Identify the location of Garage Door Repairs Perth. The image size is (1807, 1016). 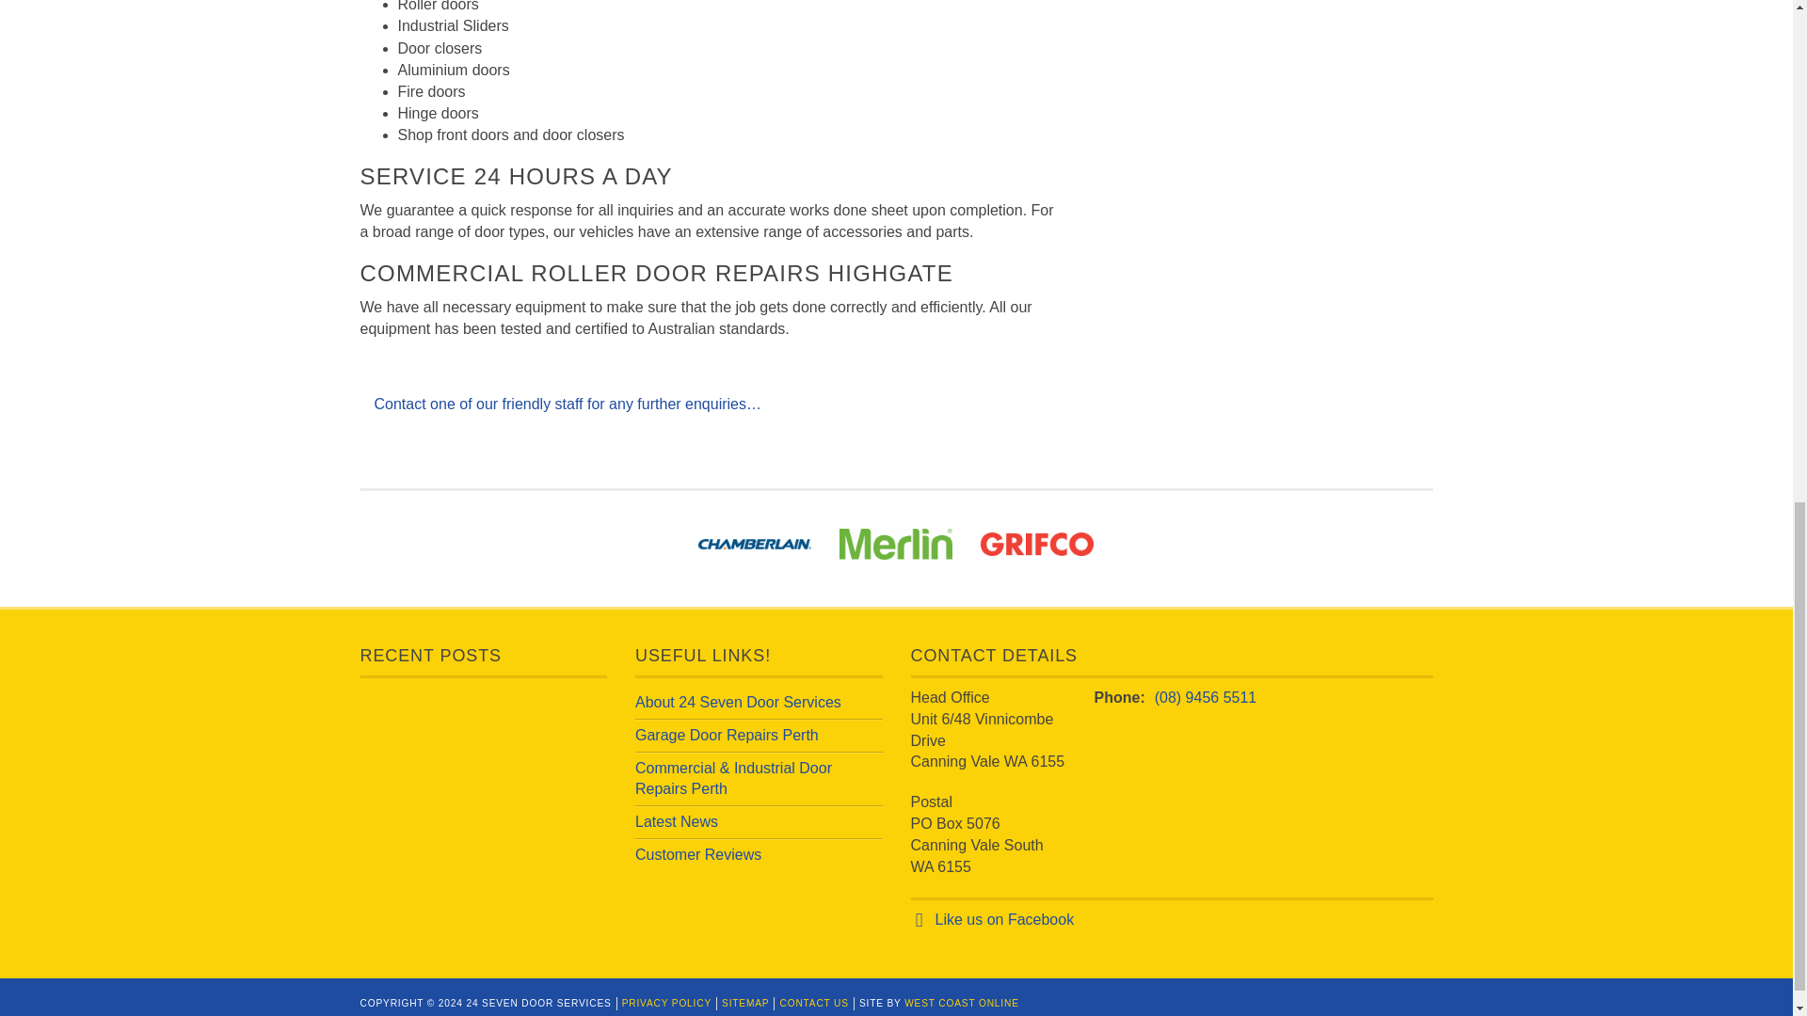
(727, 735).